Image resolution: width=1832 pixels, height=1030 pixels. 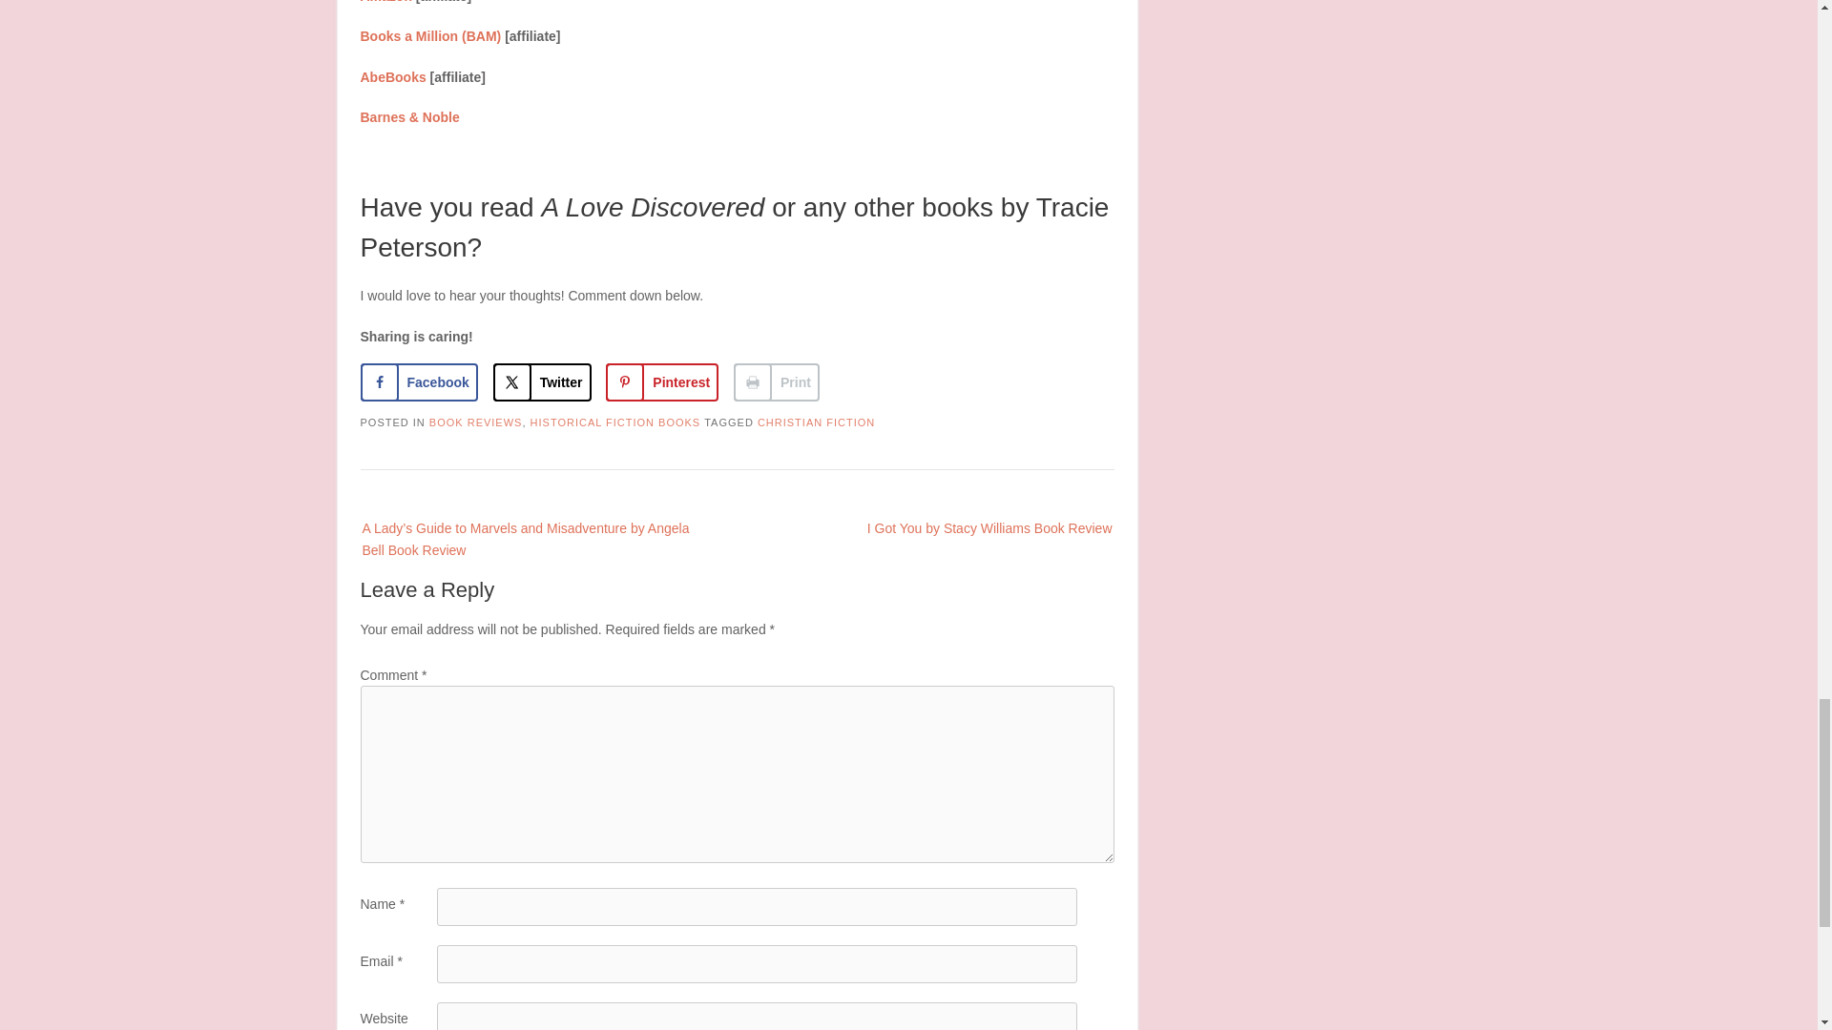 I want to click on Save to Pinterest, so click(x=662, y=382).